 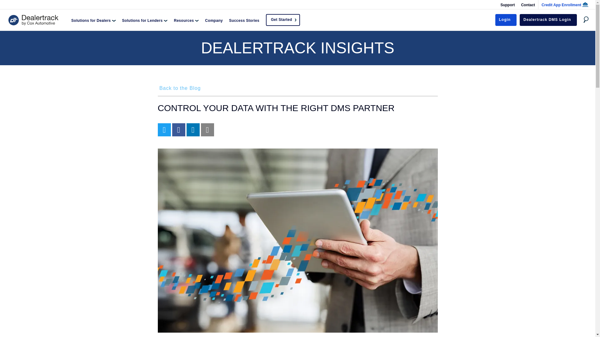 What do you see at coordinates (528, 4) in the screenshot?
I see `Contact` at bounding box center [528, 4].